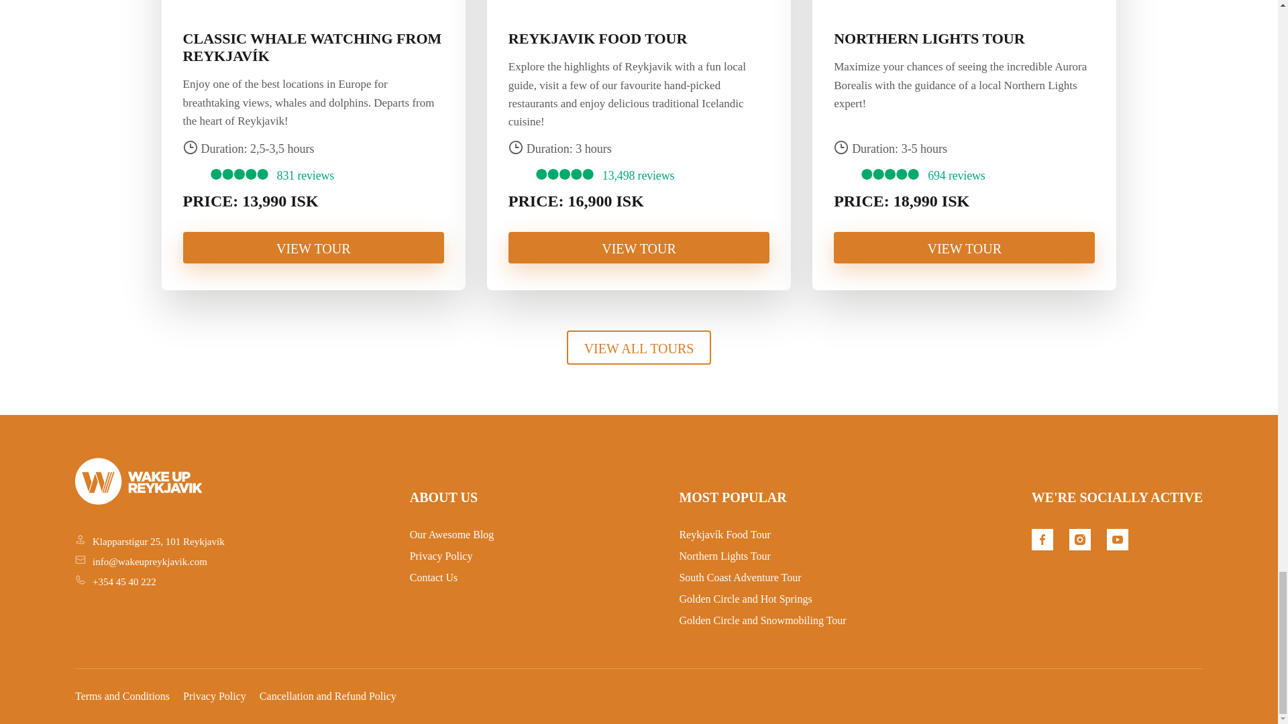  What do you see at coordinates (433, 578) in the screenshot?
I see `Contact Us` at bounding box center [433, 578].